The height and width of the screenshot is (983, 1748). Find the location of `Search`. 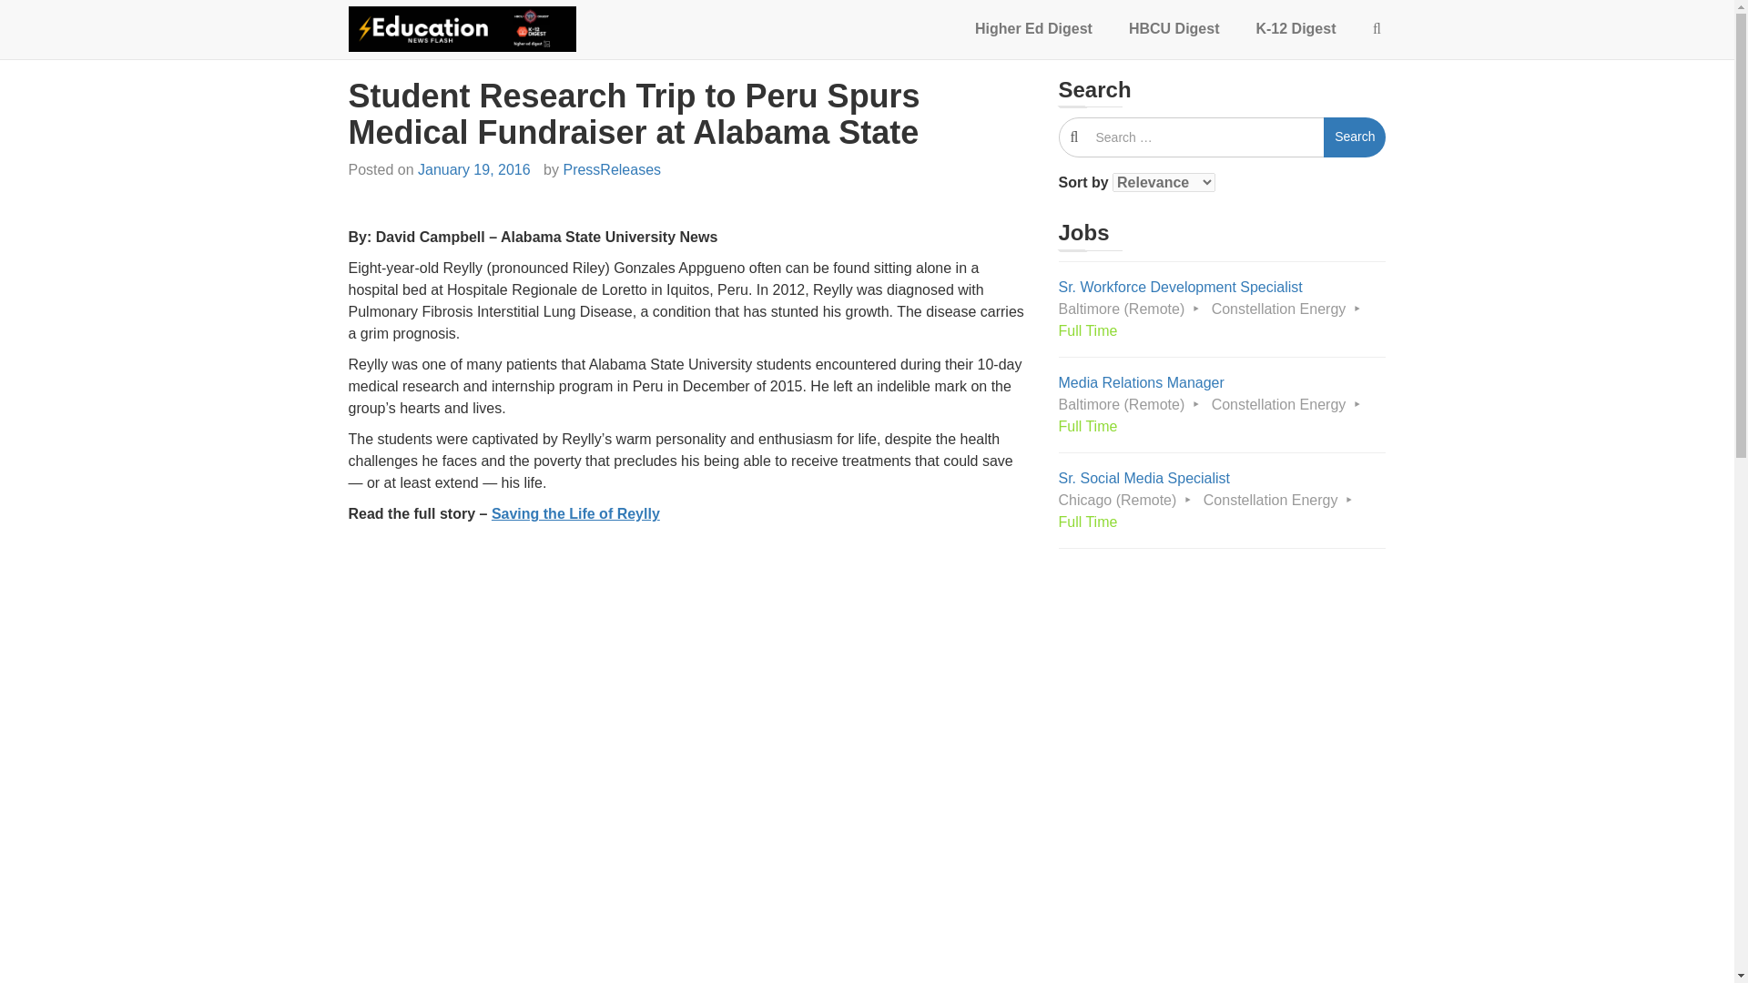

Search is located at coordinates (1355, 137).